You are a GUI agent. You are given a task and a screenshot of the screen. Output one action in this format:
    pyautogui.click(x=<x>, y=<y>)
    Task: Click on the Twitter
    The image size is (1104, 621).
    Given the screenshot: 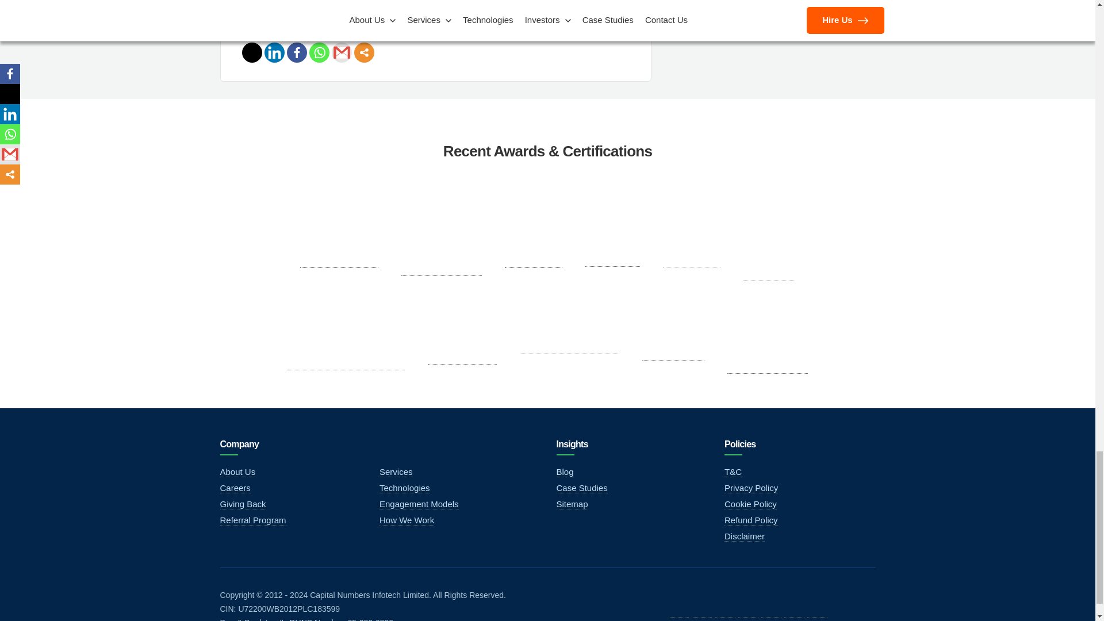 What is the action you would take?
    pyautogui.click(x=252, y=53)
    